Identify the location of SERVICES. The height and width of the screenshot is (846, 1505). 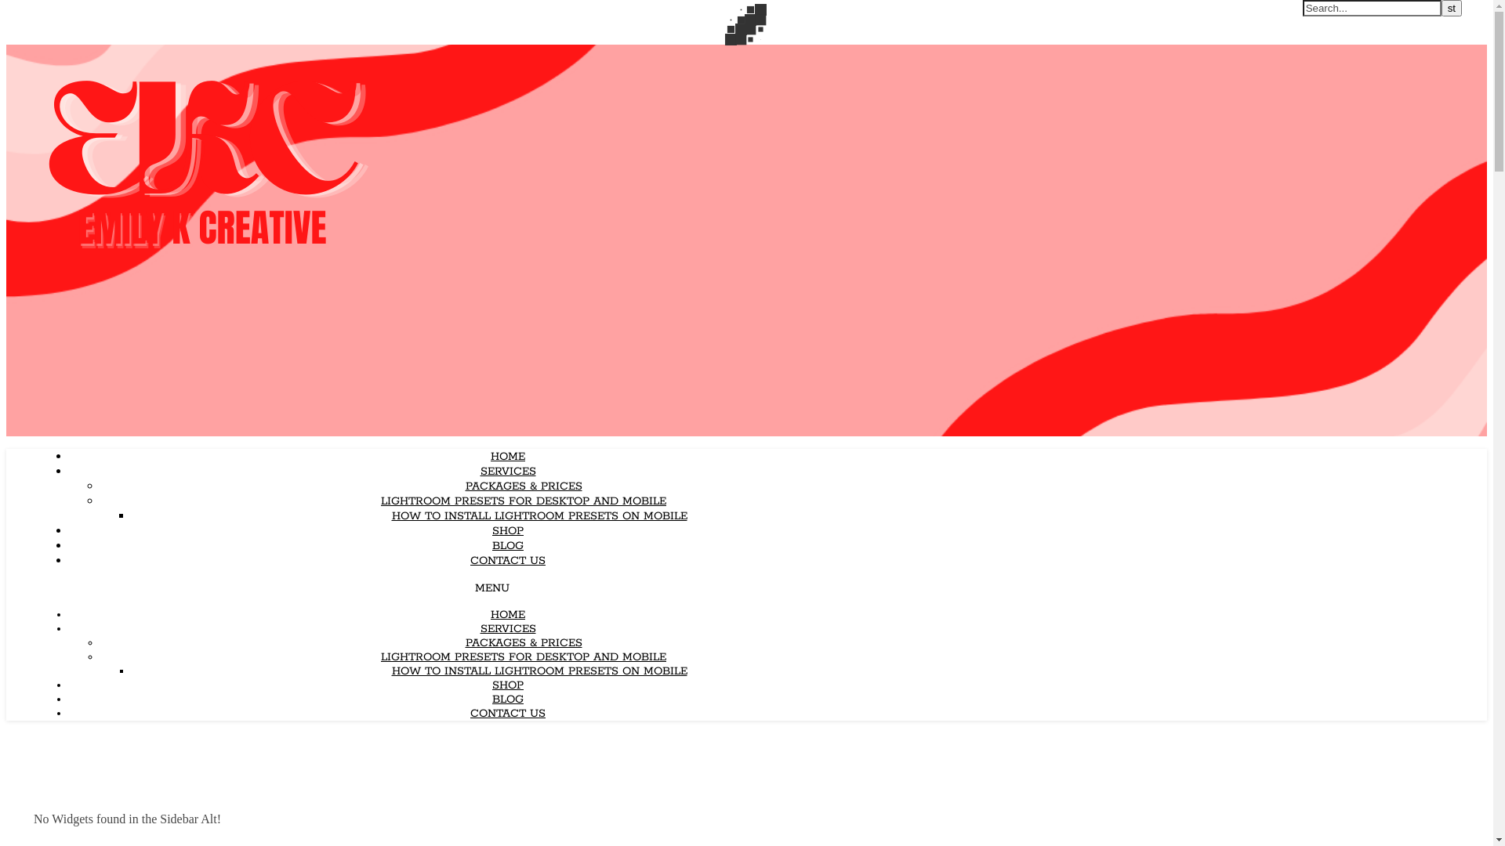
(508, 629).